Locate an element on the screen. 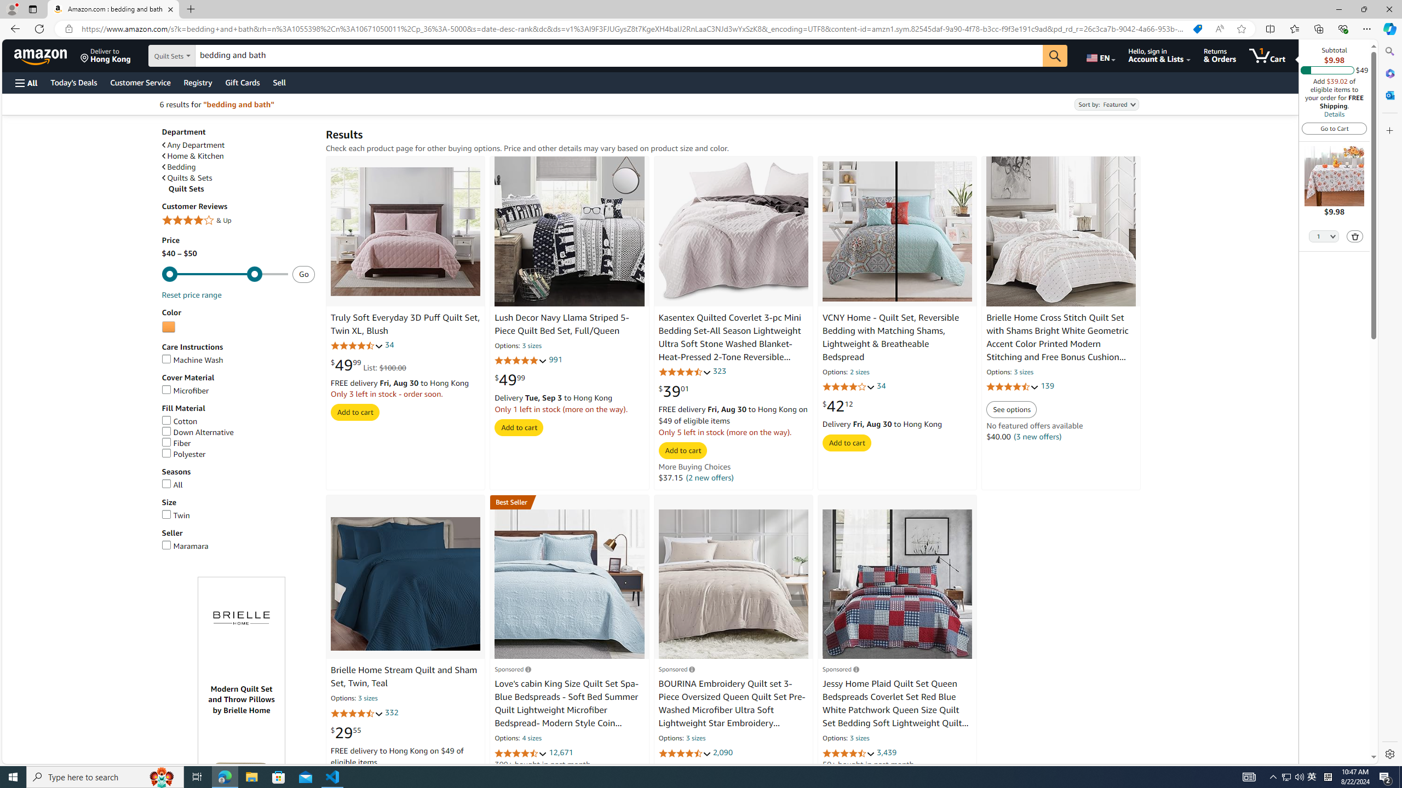 This screenshot has height=788, width=1402. See options is located at coordinates (1011, 410).